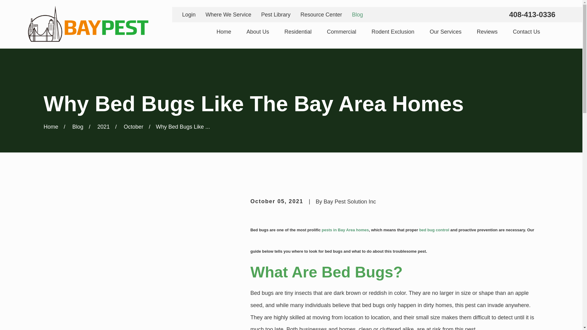 This screenshot has width=587, height=330. I want to click on Login, so click(189, 15).